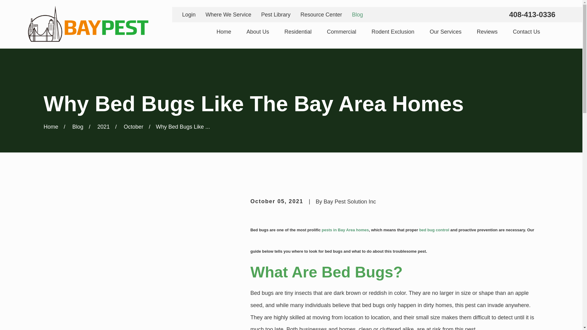 This screenshot has width=587, height=330. I want to click on Login, so click(189, 15).